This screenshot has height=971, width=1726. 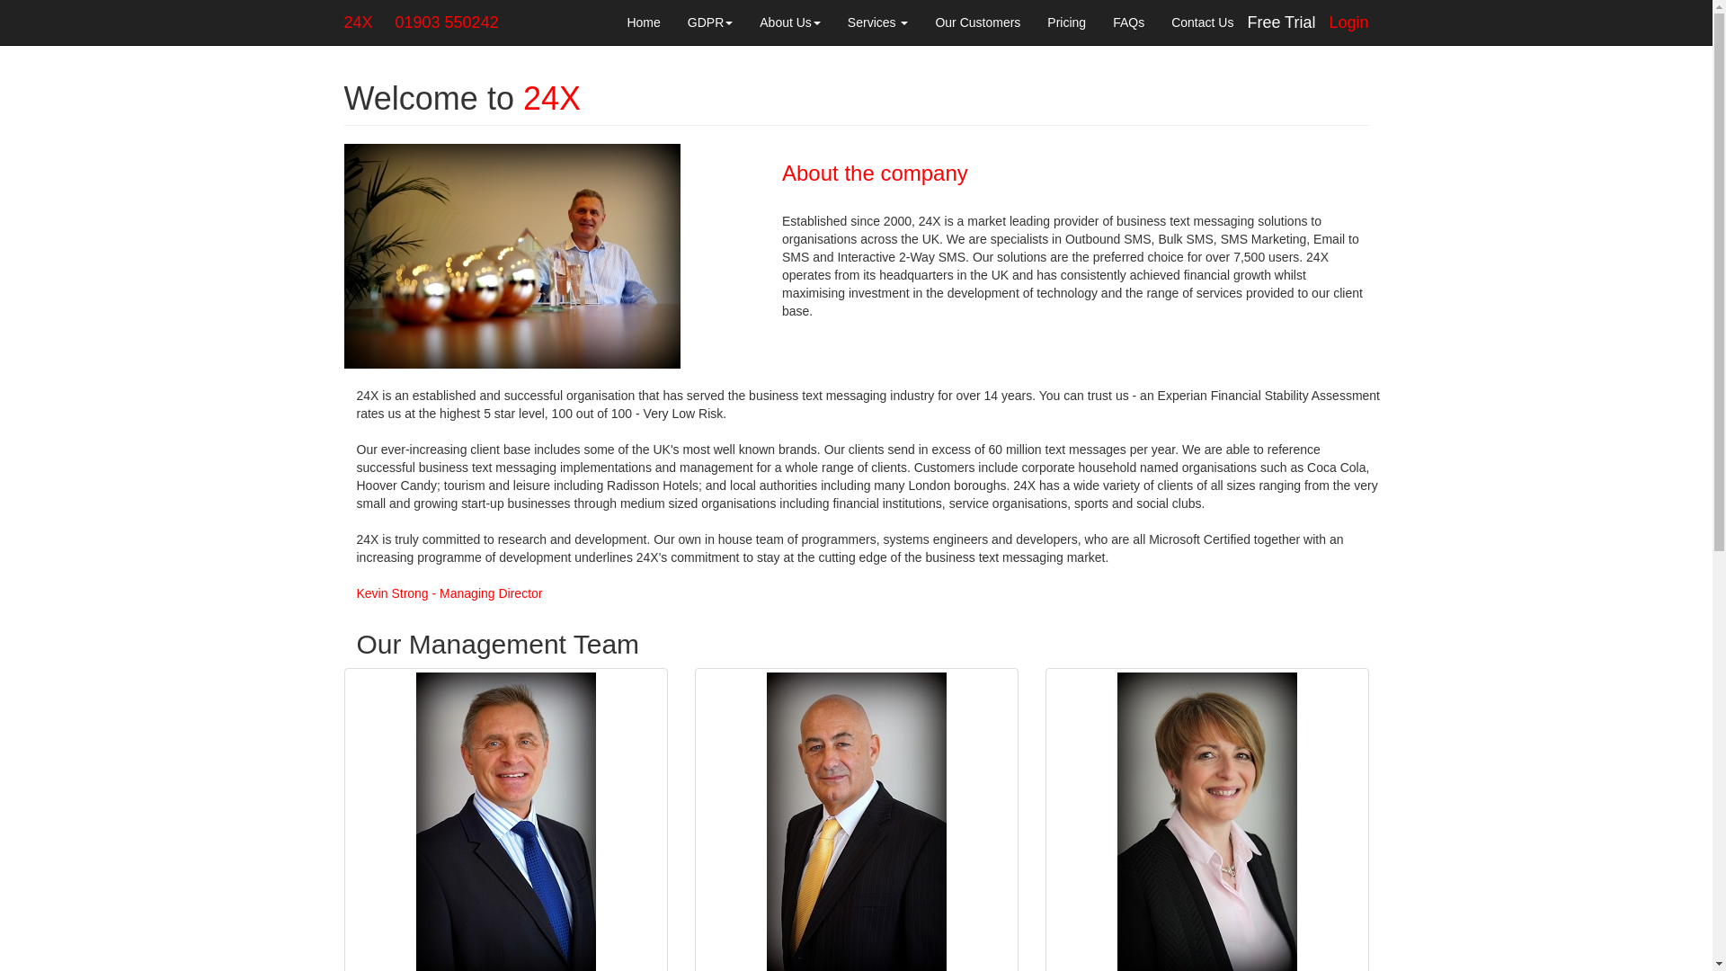 I want to click on Login, so click(x=1348, y=22).